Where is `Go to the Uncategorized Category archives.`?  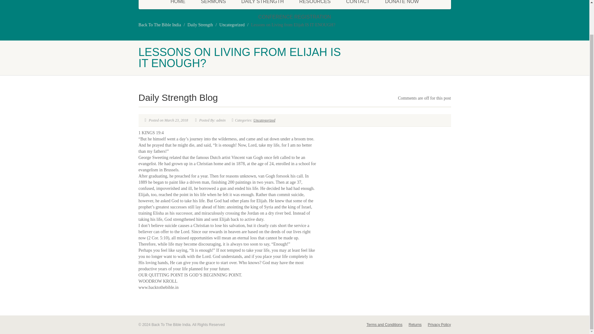
Go to the Uncategorized Category archives. is located at coordinates (232, 25).